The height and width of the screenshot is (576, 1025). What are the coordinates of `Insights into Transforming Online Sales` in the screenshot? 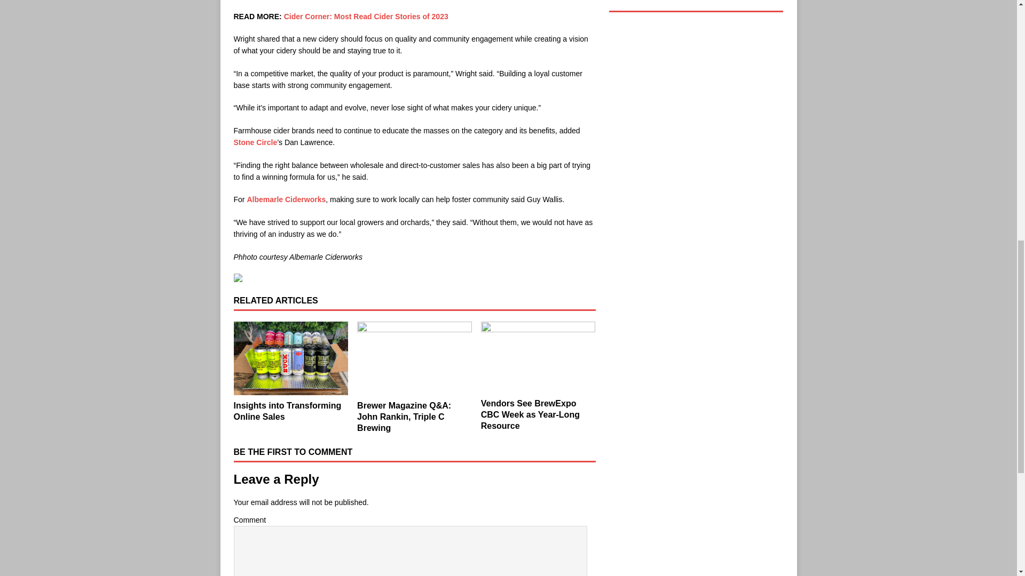 It's located at (290, 358).